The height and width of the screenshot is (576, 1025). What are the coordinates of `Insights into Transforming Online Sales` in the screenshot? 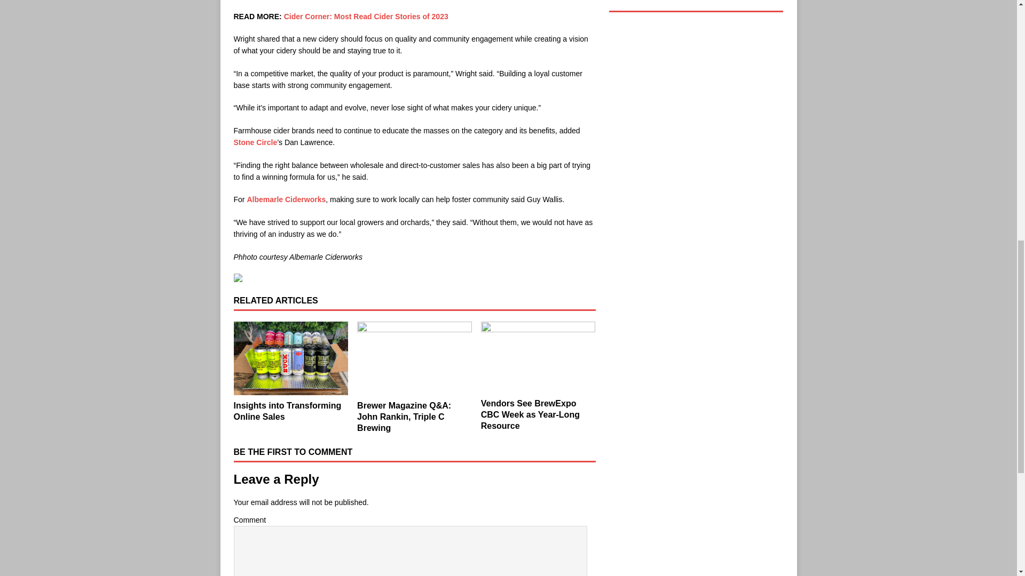 It's located at (290, 358).